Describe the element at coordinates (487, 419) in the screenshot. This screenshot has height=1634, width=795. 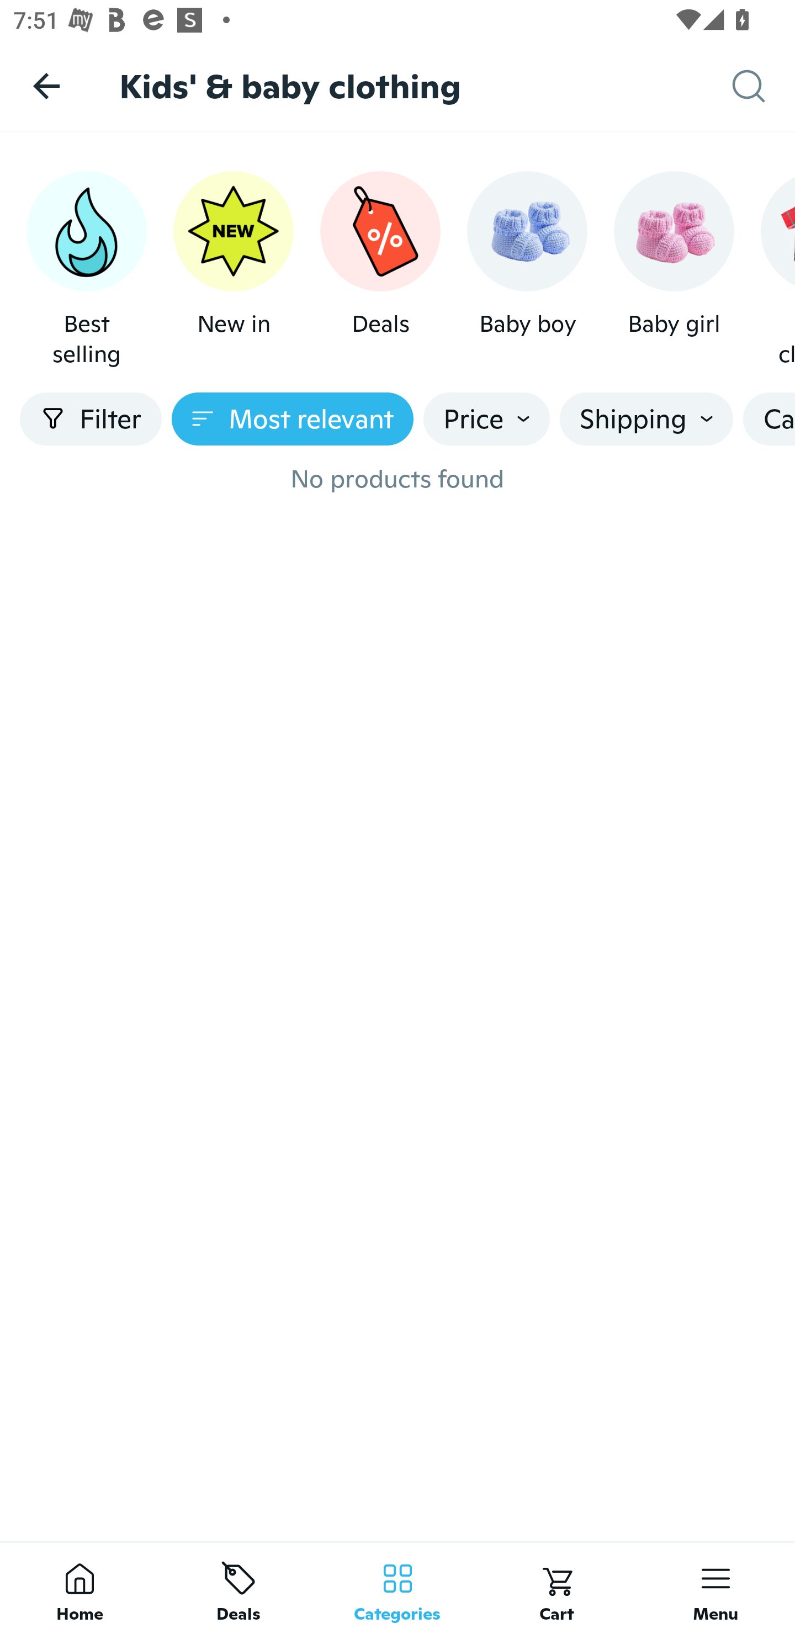
I see `Price` at that location.